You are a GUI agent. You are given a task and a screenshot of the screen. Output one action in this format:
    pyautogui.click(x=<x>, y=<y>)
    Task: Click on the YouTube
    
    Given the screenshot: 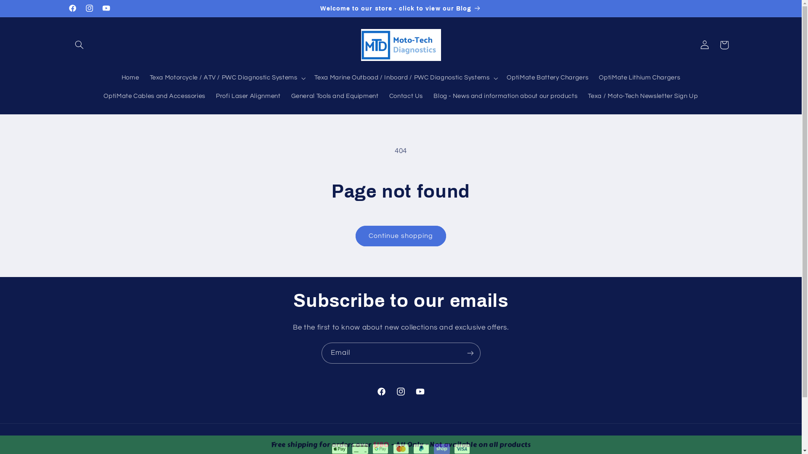 What is the action you would take?
    pyautogui.click(x=420, y=392)
    